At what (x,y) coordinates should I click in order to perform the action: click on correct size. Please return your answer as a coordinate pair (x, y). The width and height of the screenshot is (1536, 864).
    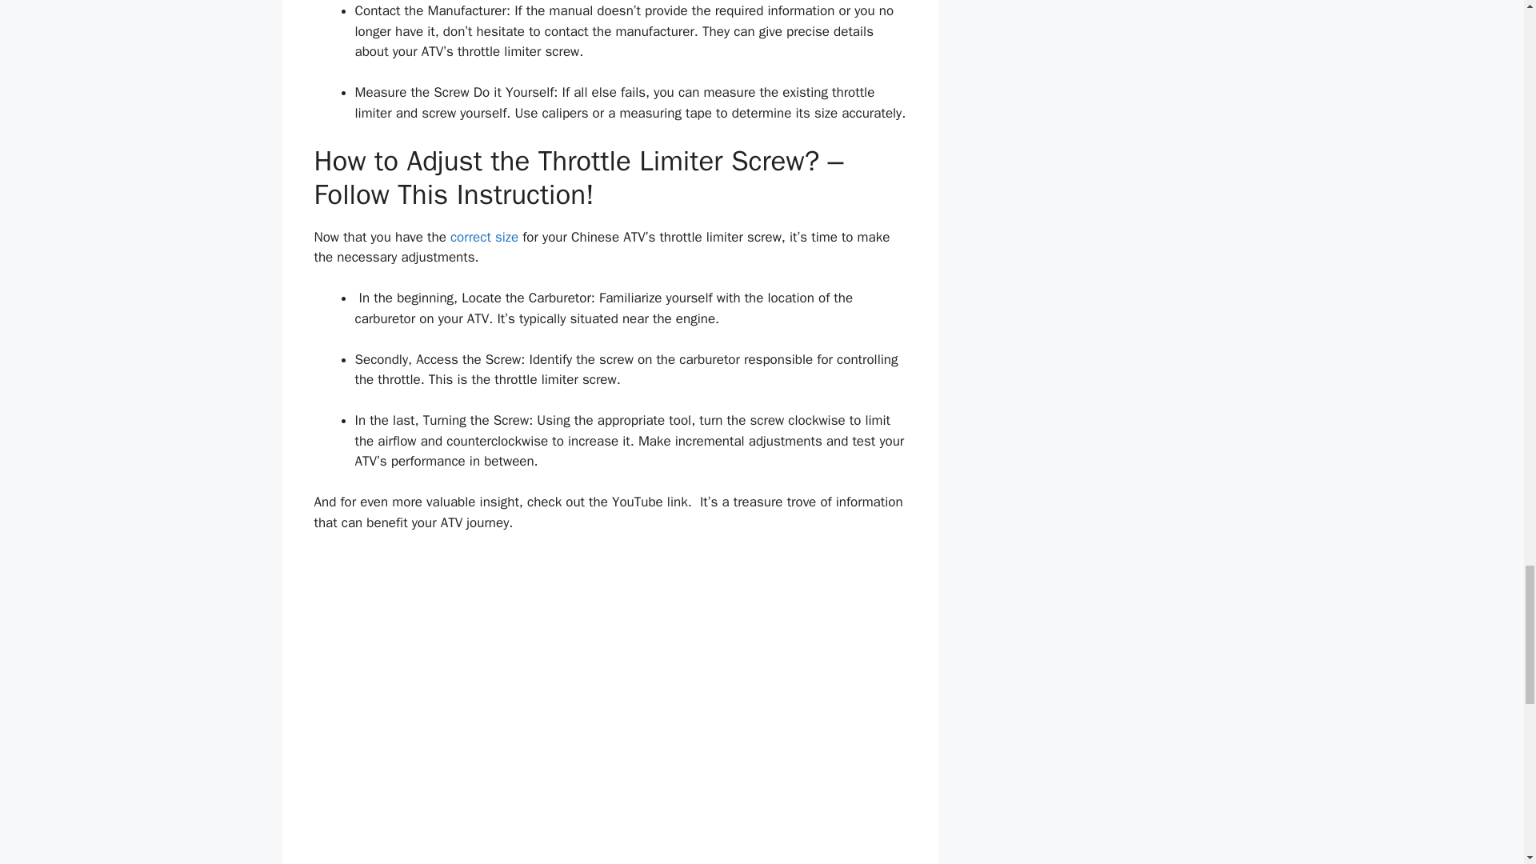
    Looking at the image, I should click on (484, 237).